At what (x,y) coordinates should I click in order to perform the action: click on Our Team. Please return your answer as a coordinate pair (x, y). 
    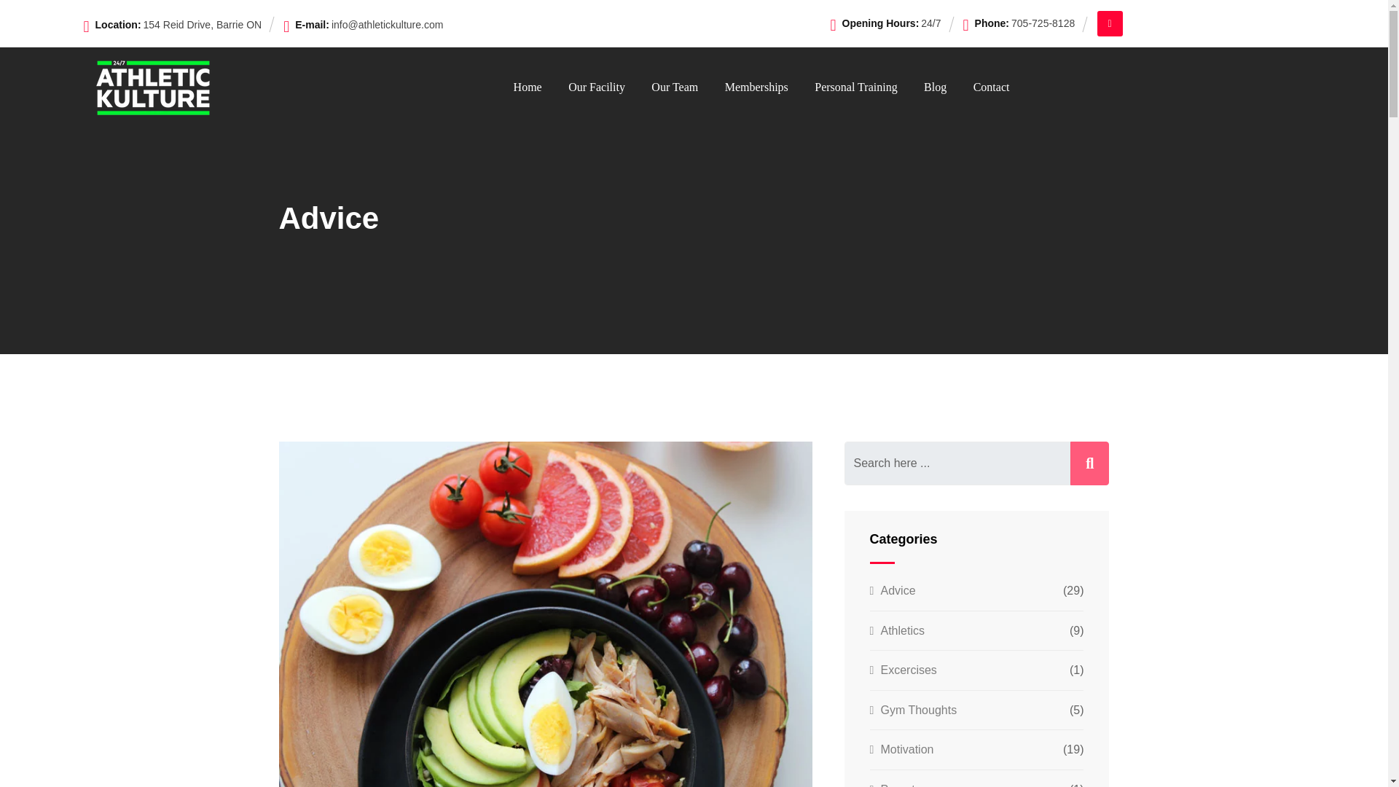
    Looking at the image, I should click on (675, 87).